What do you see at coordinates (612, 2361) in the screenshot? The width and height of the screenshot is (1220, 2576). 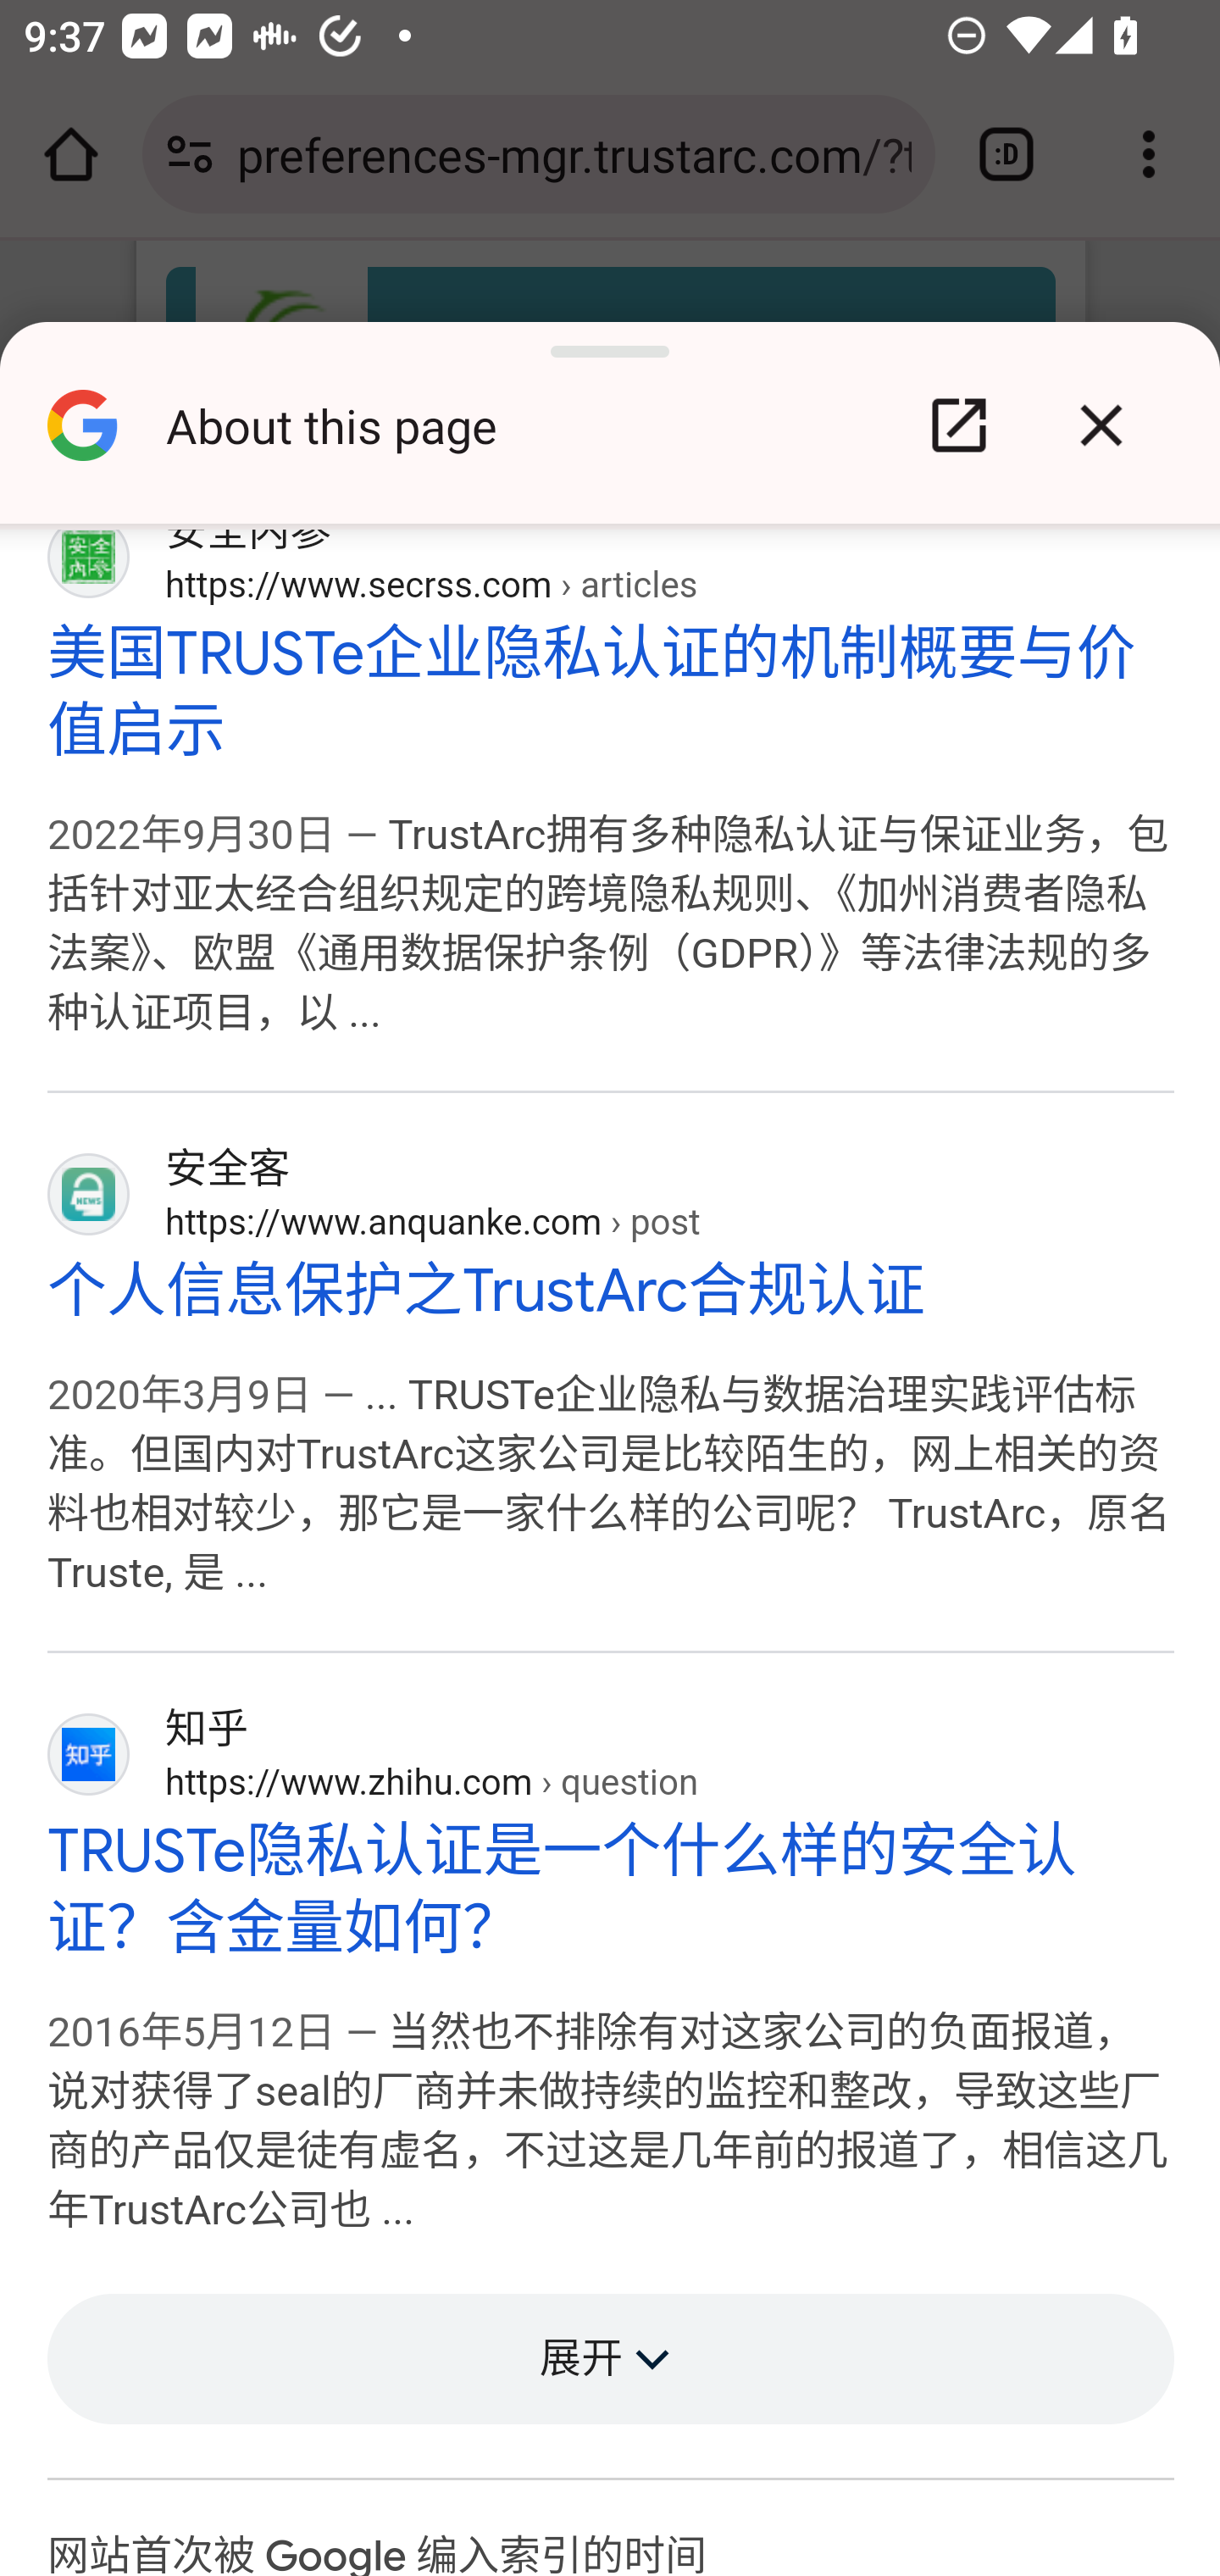 I see `展开` at bounding box center [612, 2361].